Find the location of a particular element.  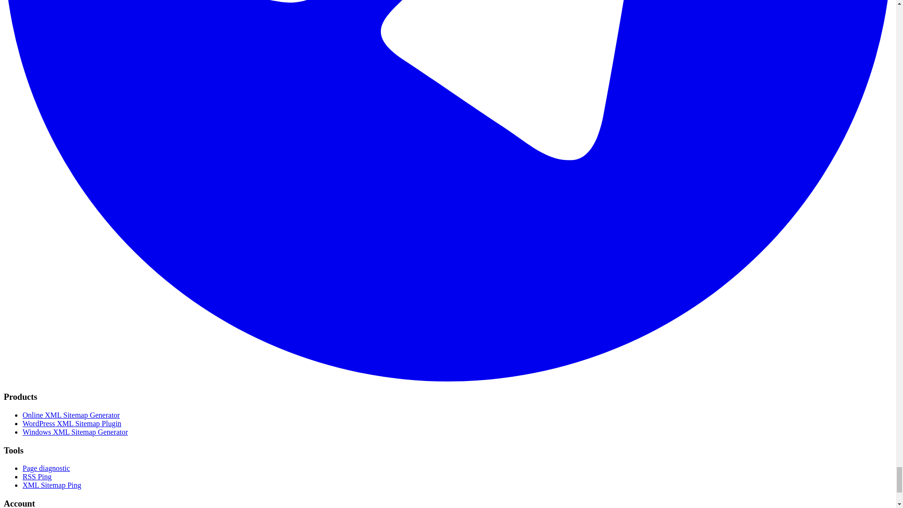

XML Sitemap Generator Download for Windows is located at coordinates (75, 432).